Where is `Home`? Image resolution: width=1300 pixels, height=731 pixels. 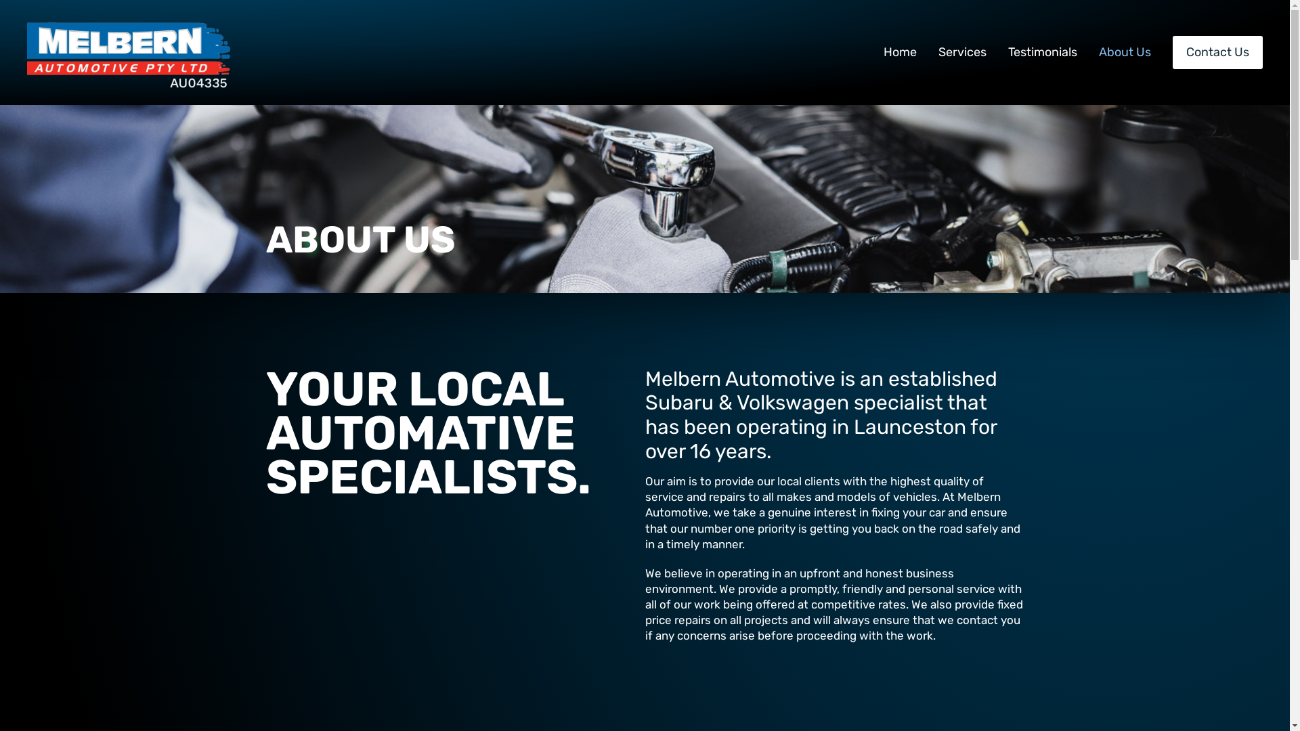 Home is located at coordinates (901, 53).